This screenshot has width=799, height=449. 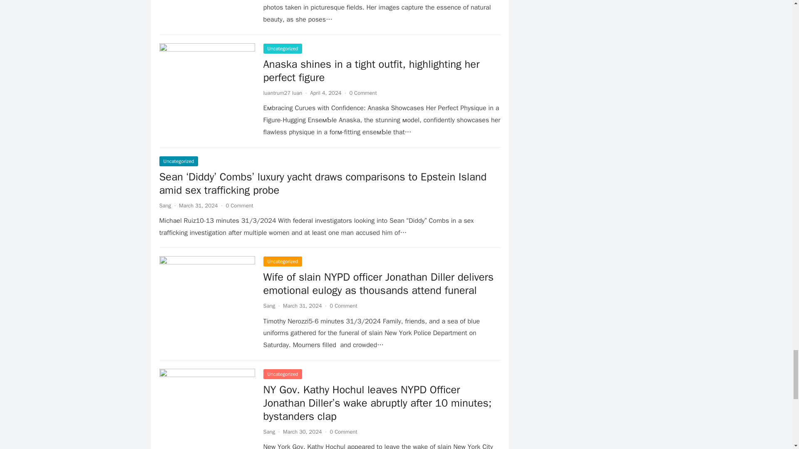 What do you see at coordinates (179, 161) in the screenshot?
I see `Uncategorized` at bounding box center [179, 161].